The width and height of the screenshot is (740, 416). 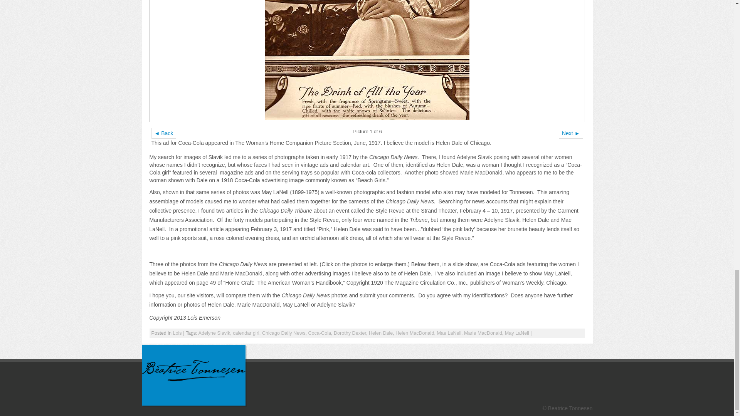 What do you see at coordinates (350, 333) in the screenshot?
I see `Dorothy Dexter` at bounding box center [350, 333].